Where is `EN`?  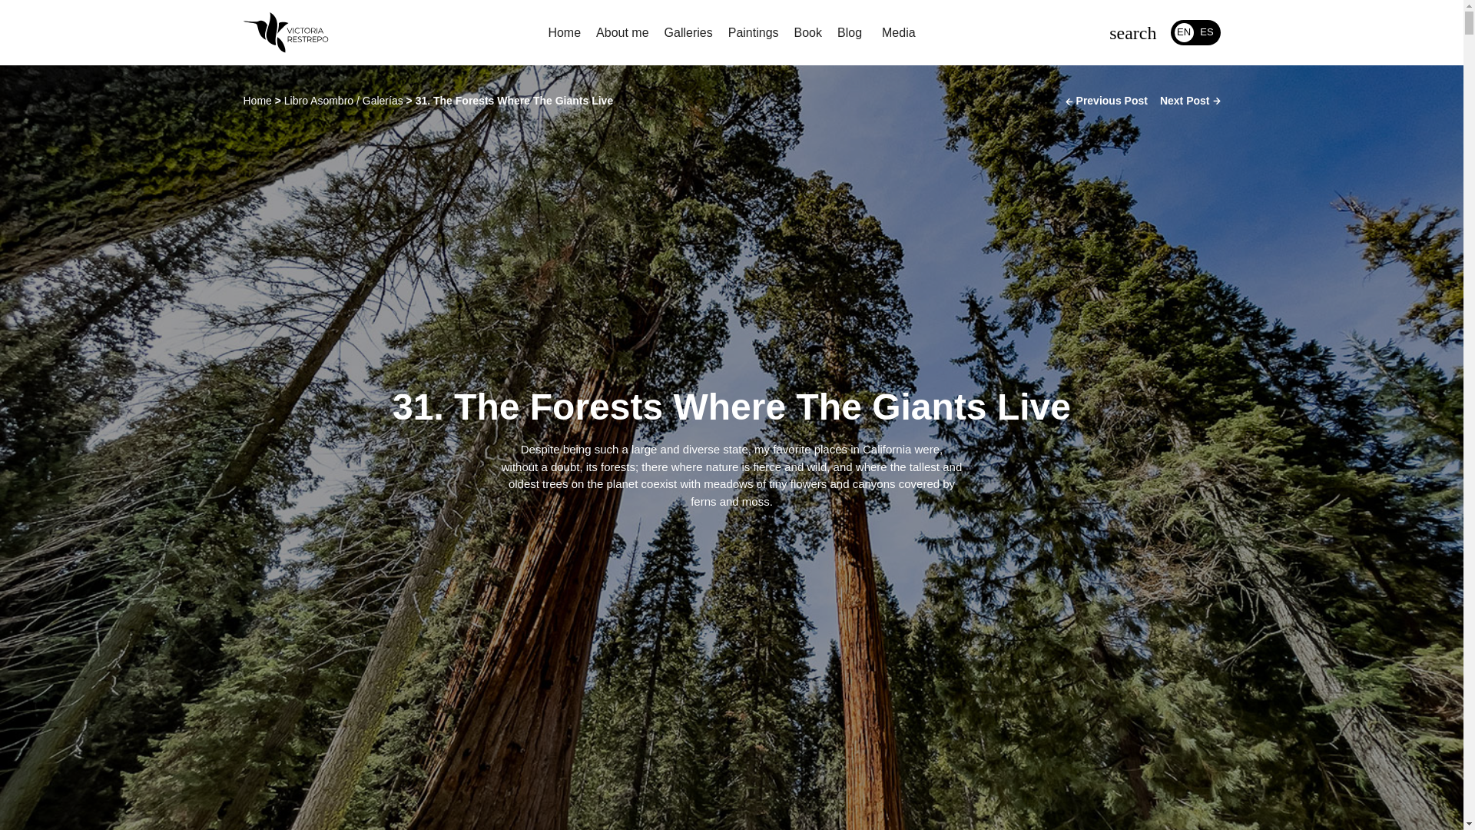
EN is located at coordinates (1183, 32).